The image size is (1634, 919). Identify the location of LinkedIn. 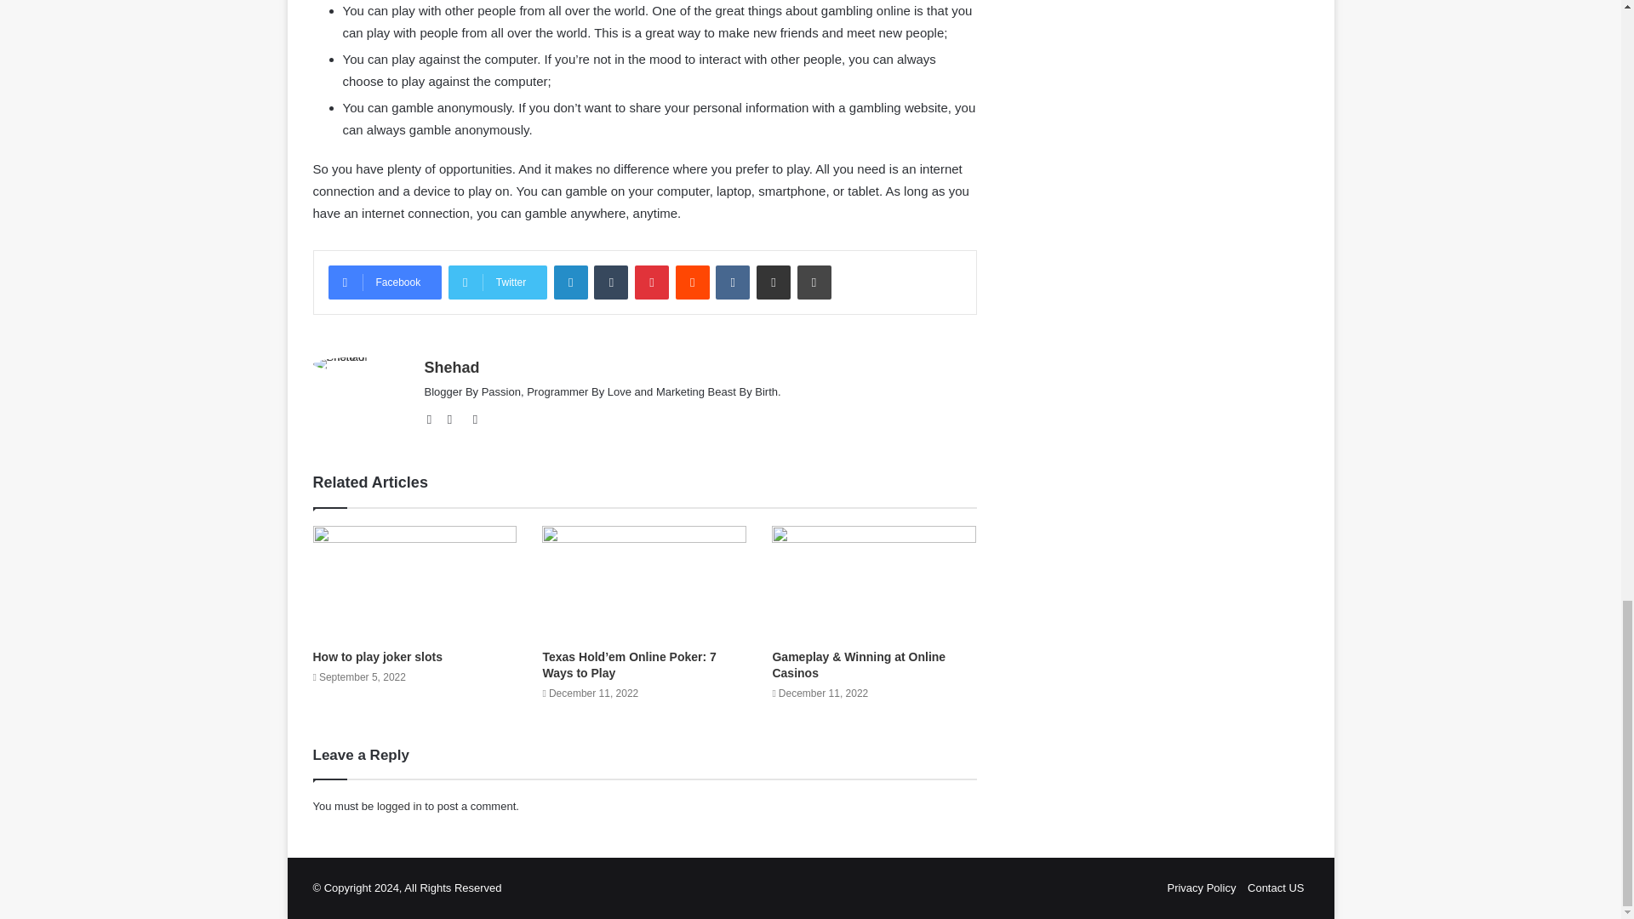
(570, 283).